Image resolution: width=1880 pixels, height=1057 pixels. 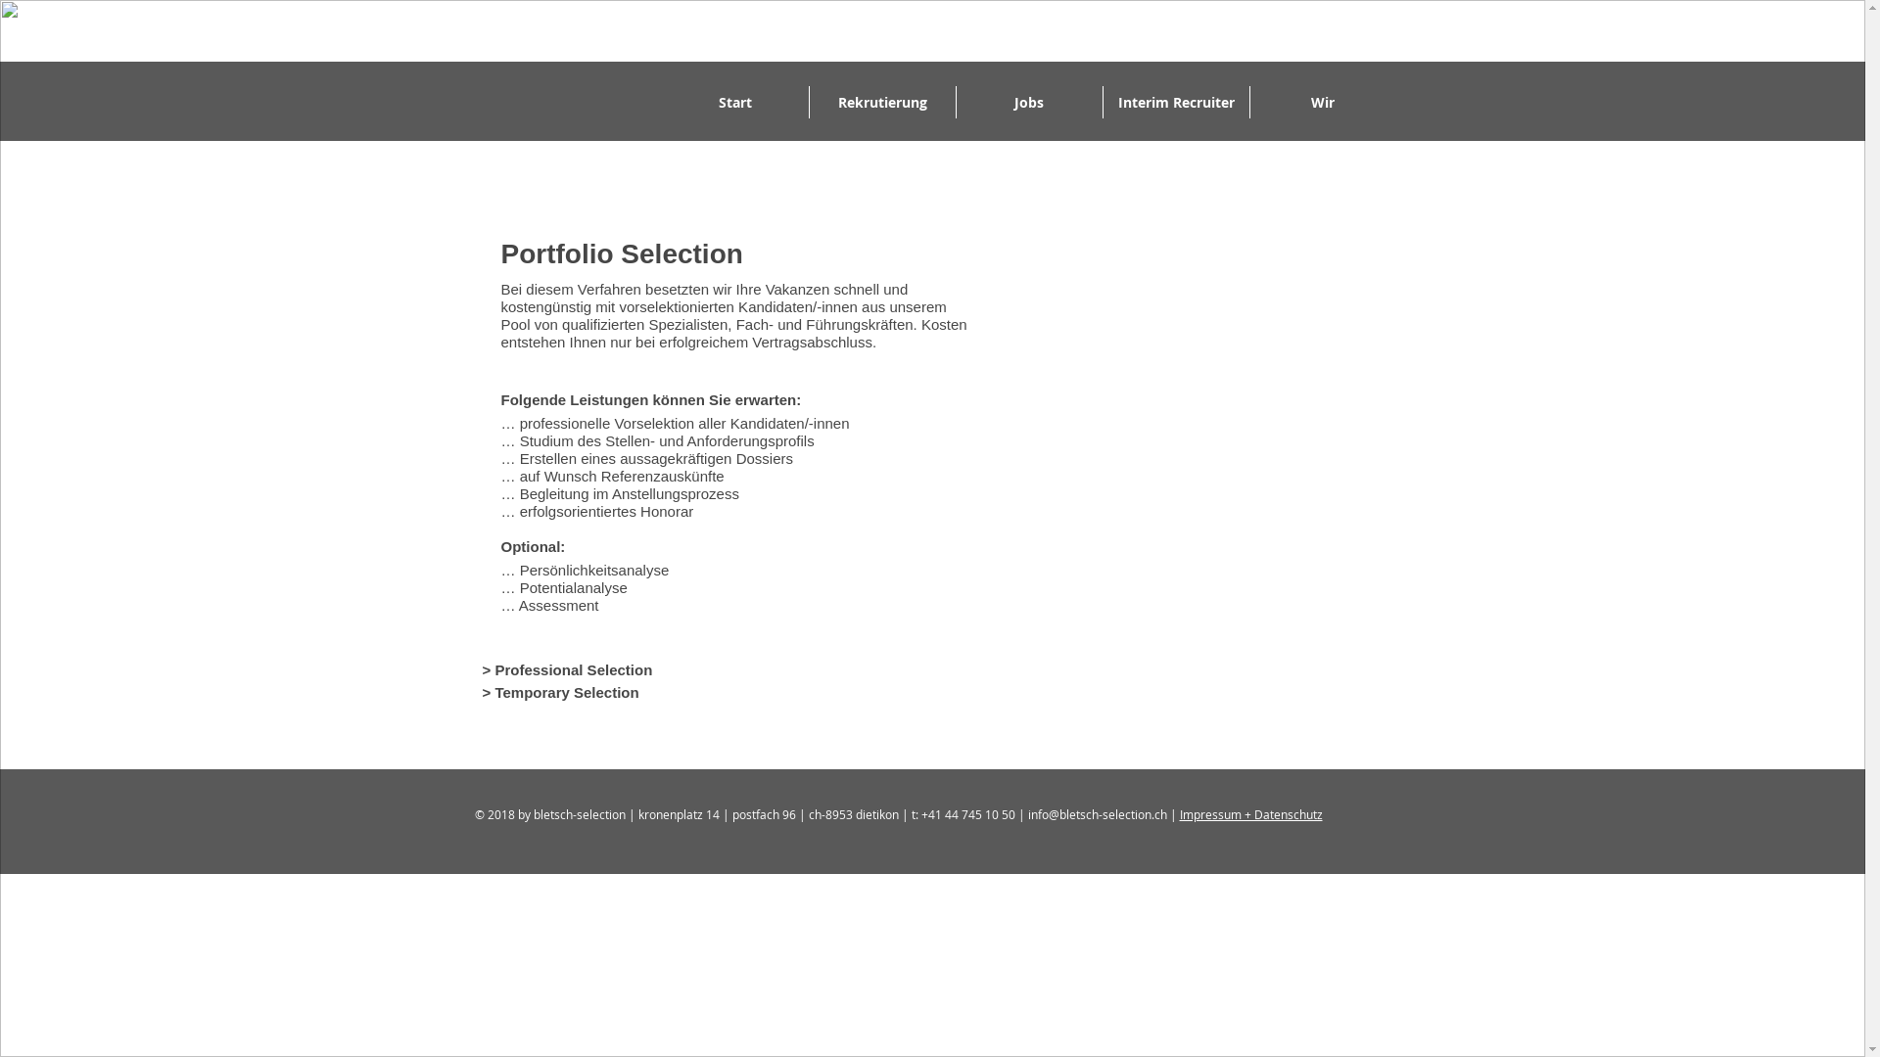 What do you see at coordinates (1250, 814) in the screenshot?
I see `Impressum + Datenschutz` at bounding box center [1250, 814].